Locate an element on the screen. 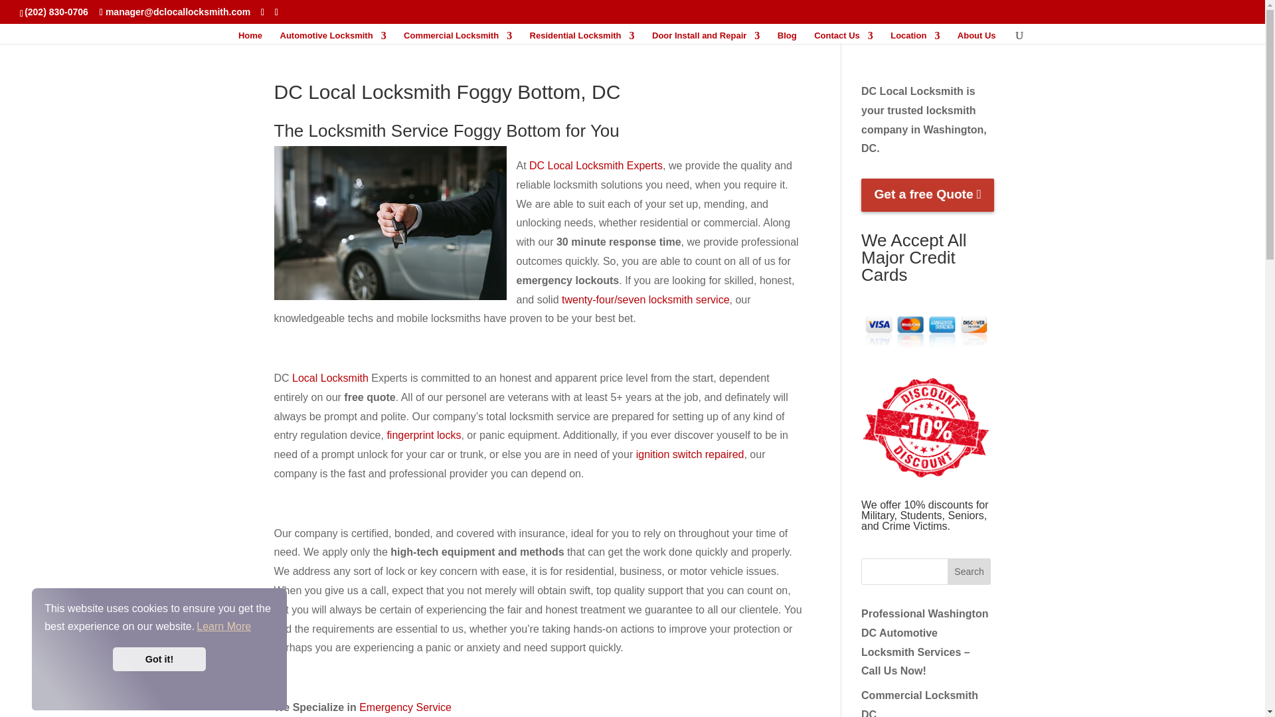 This screenshot has height=717, width=1275. Home is located at coordinates (250, 37).